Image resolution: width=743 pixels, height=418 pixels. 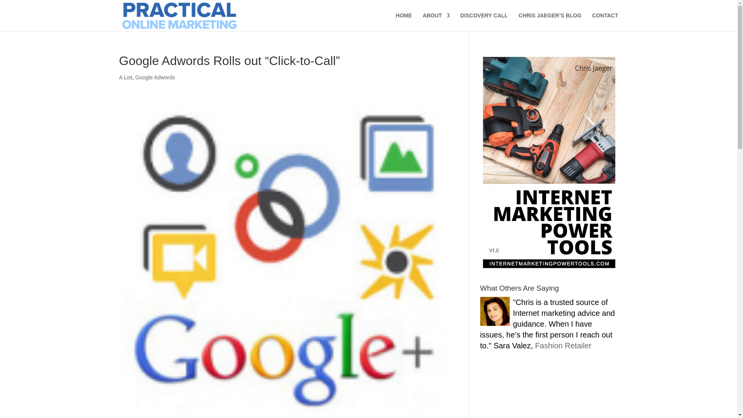 What do you see at coordinates (125, 77) in the screenshot?
I see `A List` at bounding box center [125, 77].